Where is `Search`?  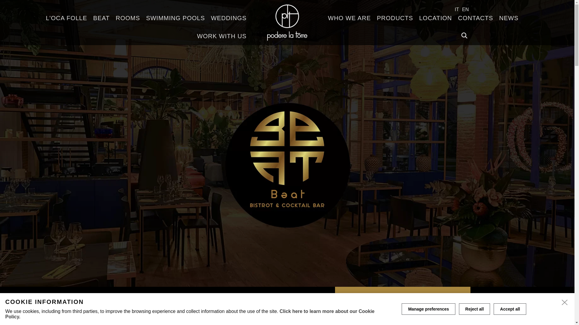
Search is located at coordinates (464, 35).